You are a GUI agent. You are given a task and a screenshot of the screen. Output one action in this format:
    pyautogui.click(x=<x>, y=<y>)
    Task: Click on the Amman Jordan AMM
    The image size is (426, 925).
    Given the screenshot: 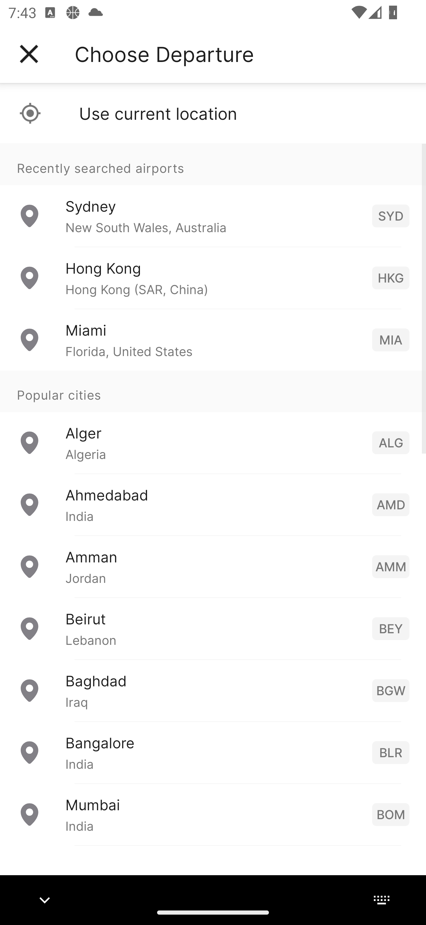 What is the action you would take?
    pyautogui.click(x=213, y=566)
    